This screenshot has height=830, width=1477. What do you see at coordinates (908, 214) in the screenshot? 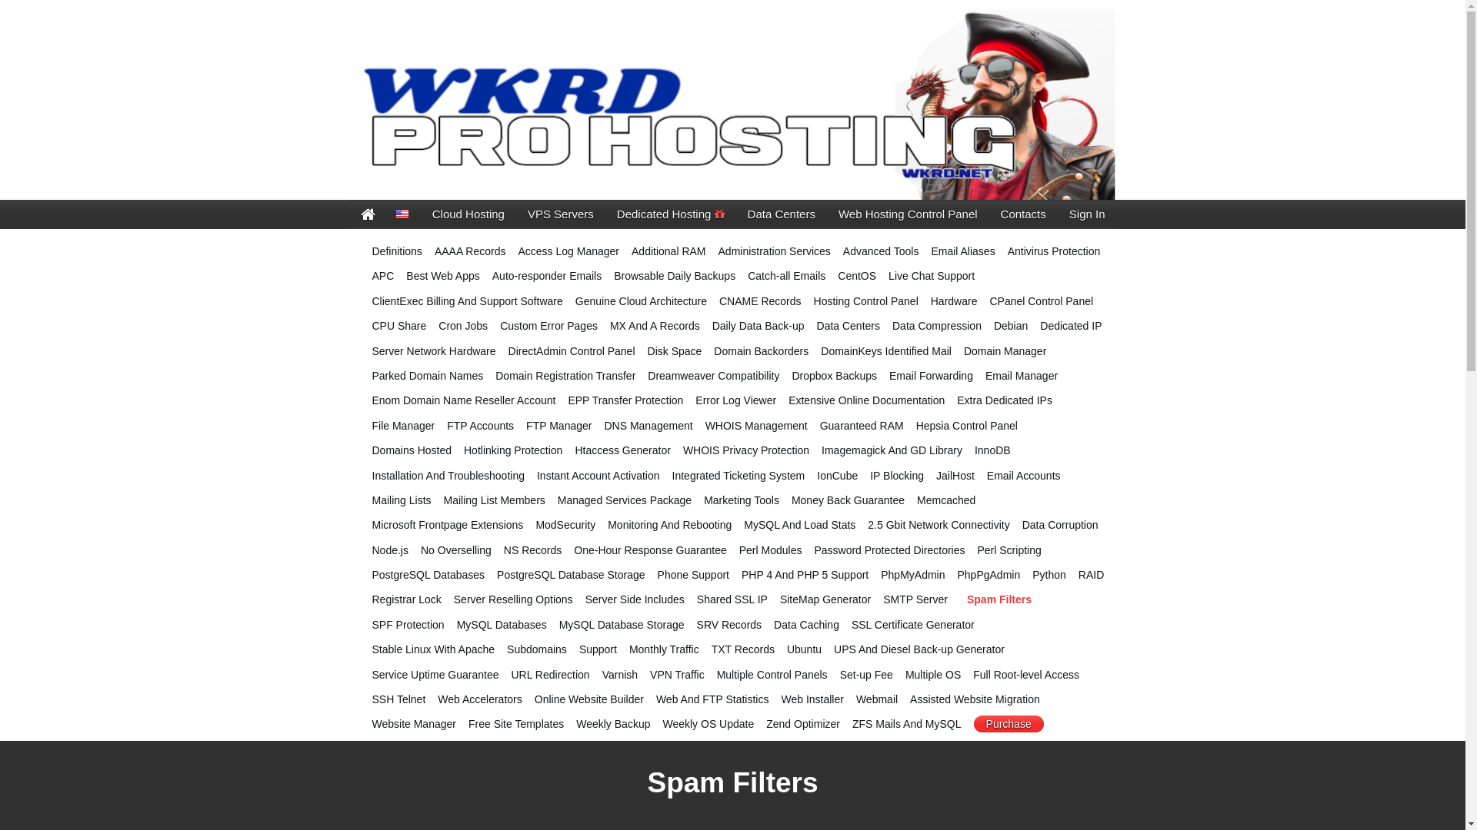
I see `Web Hosting Control Panel` at bounding box center [908, 214].